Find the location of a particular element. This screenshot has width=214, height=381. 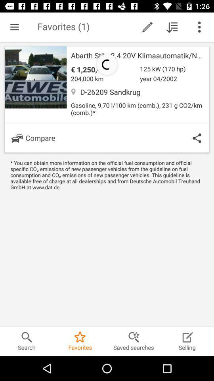

downloded the file is located at coordinates (172, 27).